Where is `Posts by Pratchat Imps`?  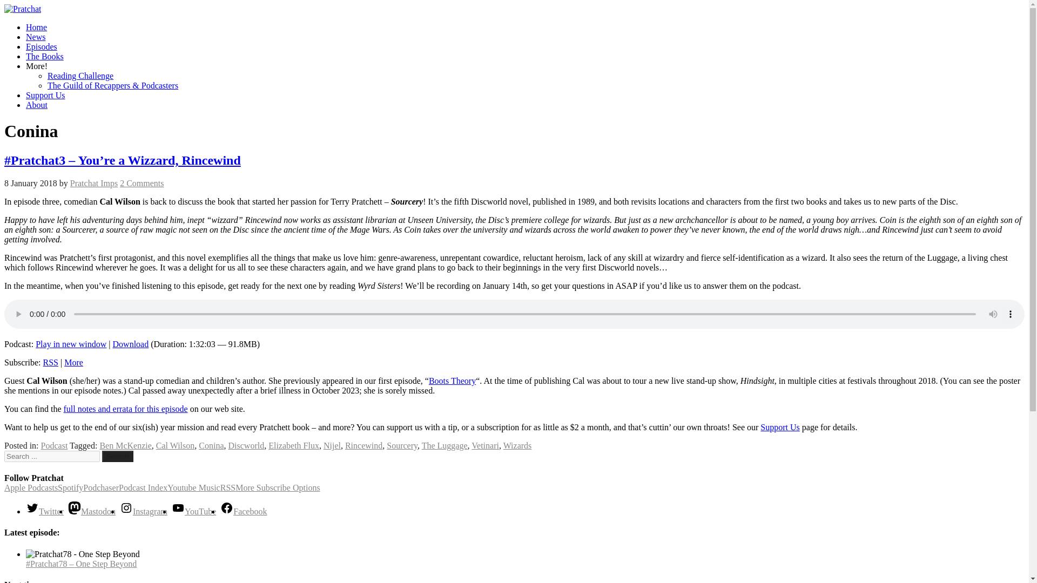
Posts by Pratchat Imps is located at coordinates (94, 182).